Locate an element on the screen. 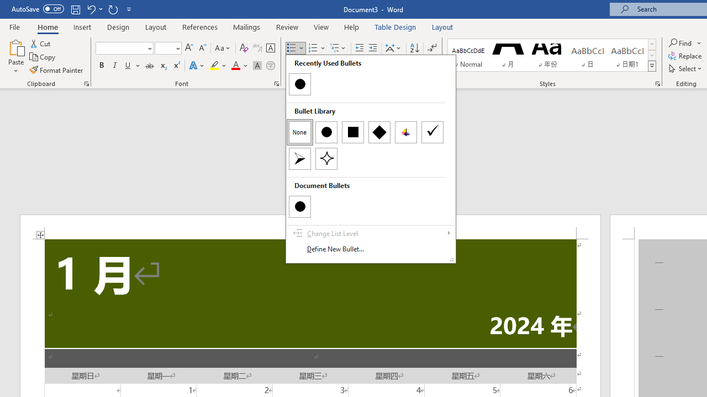 The width and height of the screenshot is (707, 397). Enclose Characters... is located at coordinates (270, 66).